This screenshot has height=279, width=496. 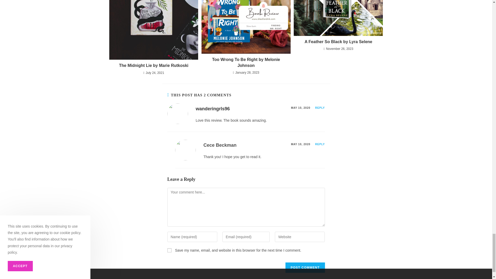 What do you see at coordinates (305, 268) in the screenshot?
I see `Please wait until Google reCAPTCHA is loaded.` at bounding box center [305, 268].